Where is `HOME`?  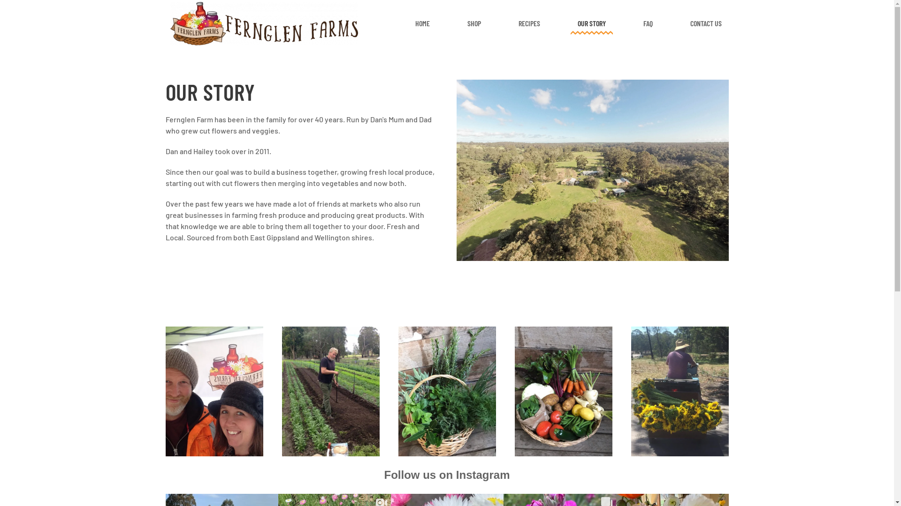
HOME is located at coordinates (422, 23).